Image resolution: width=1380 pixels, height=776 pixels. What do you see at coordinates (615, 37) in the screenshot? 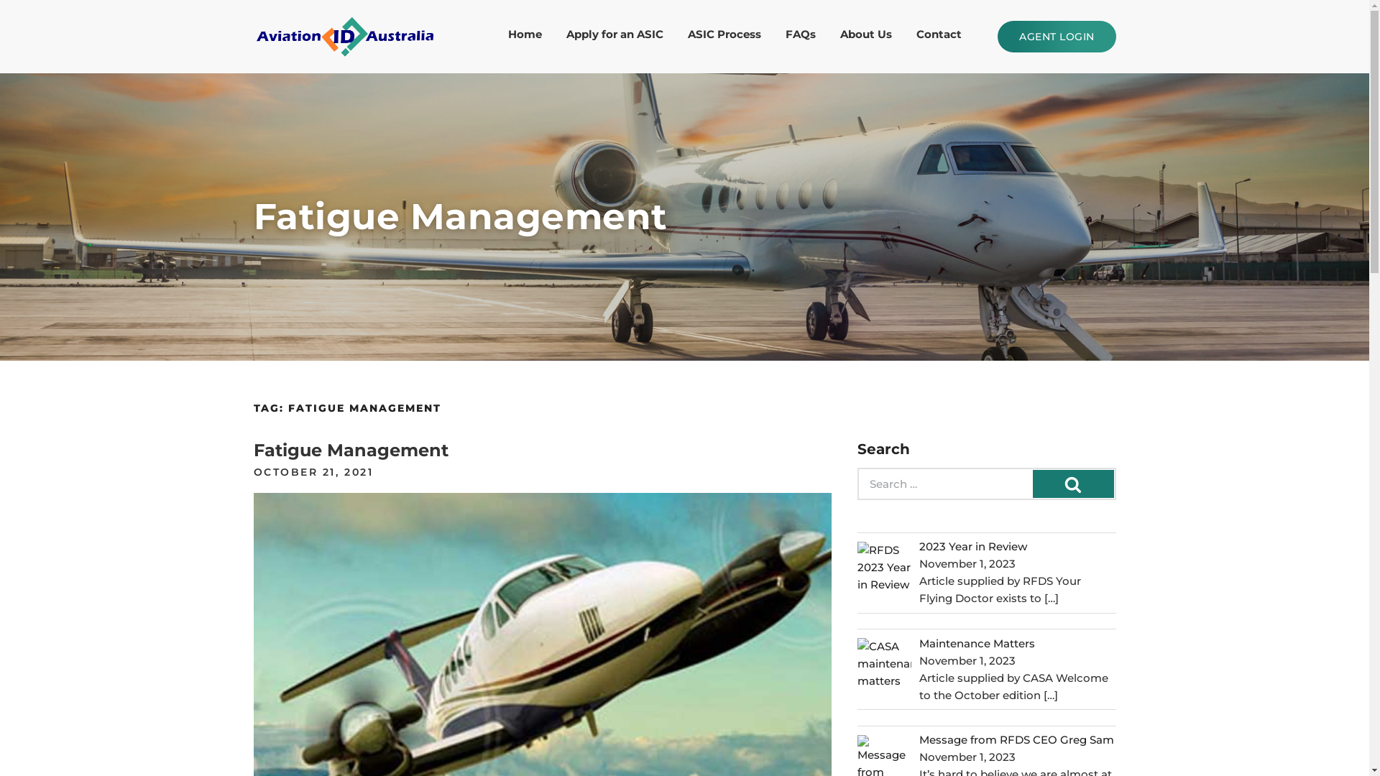
I see `Apply for an ASIC` at bounding box center [615, 37].